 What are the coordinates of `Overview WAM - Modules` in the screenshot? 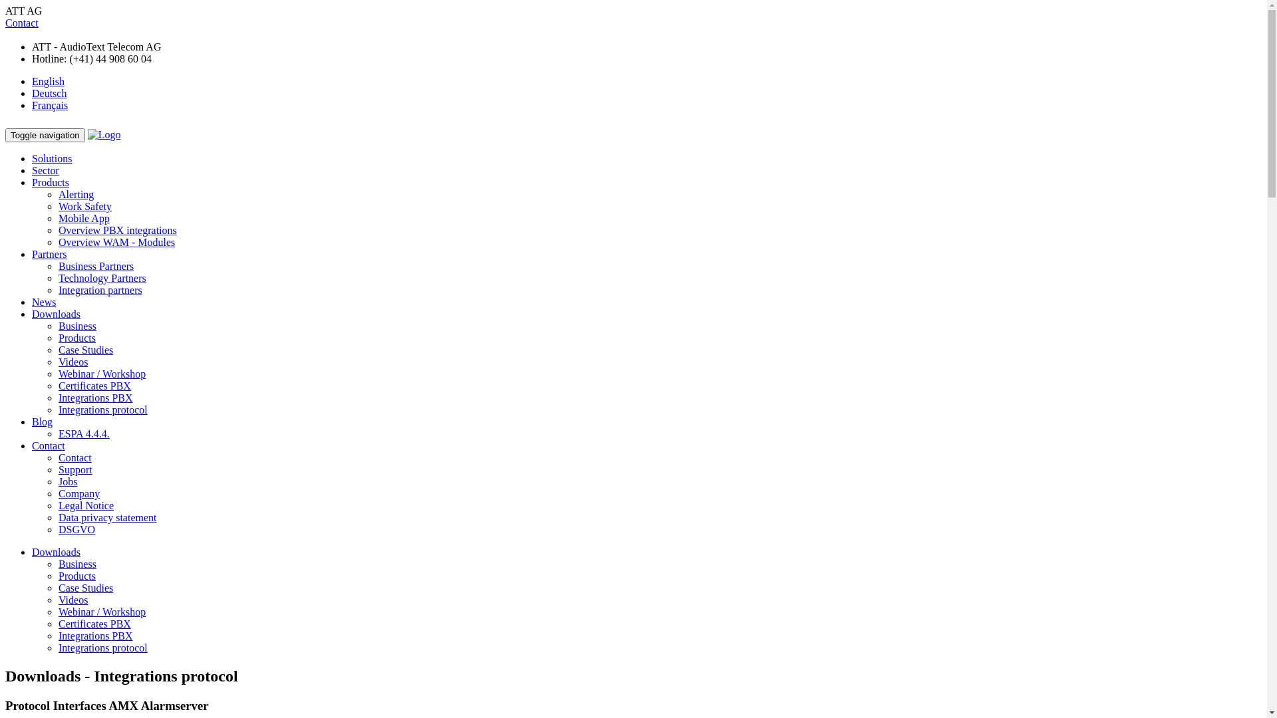 It's located at (117, 242).